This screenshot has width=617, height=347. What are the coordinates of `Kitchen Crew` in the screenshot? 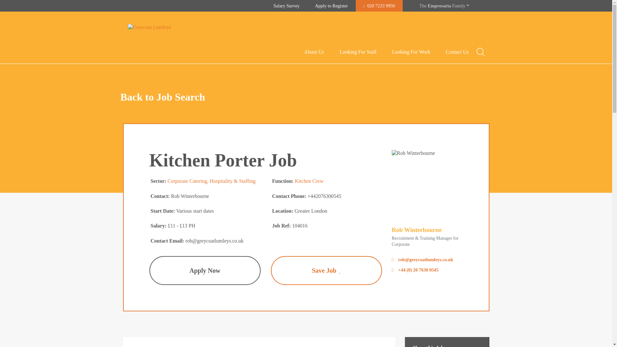 It's located at (309, 181).